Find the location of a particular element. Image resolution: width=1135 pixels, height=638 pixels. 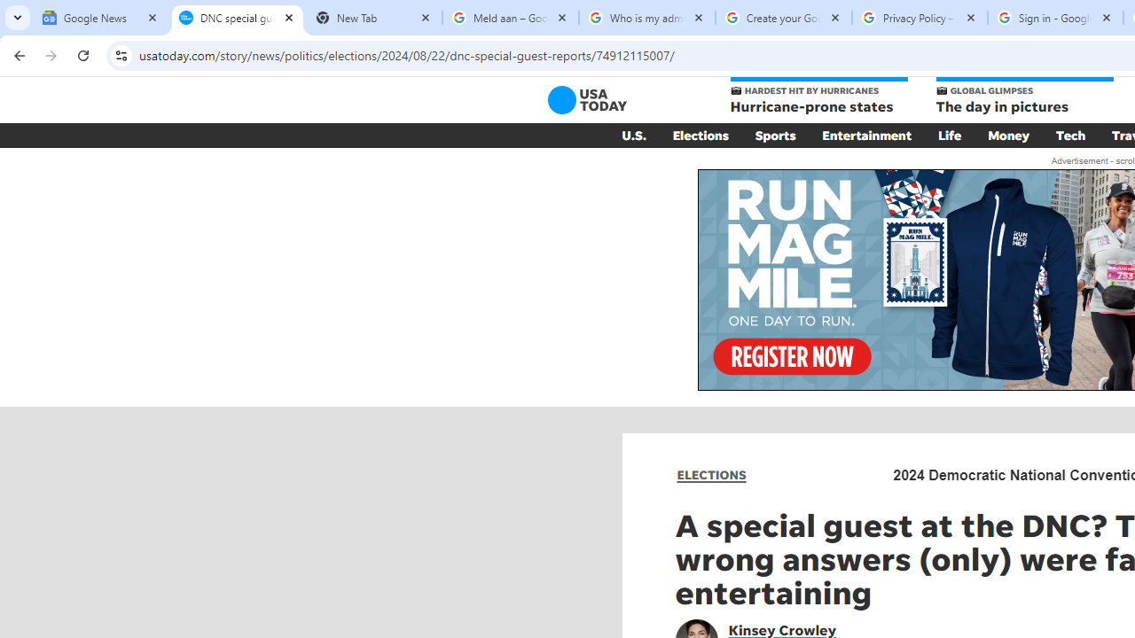

Entertainment is located at coordinates (867, 135).